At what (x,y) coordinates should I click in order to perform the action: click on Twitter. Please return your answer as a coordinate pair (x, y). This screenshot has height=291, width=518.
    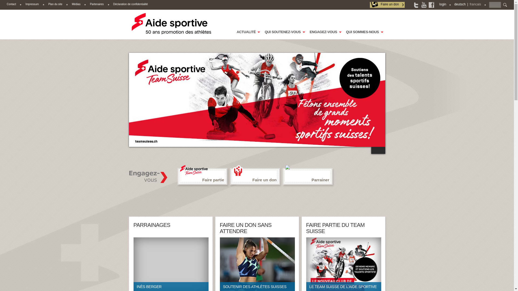
    Looking at the image, I should click on (417, 5).